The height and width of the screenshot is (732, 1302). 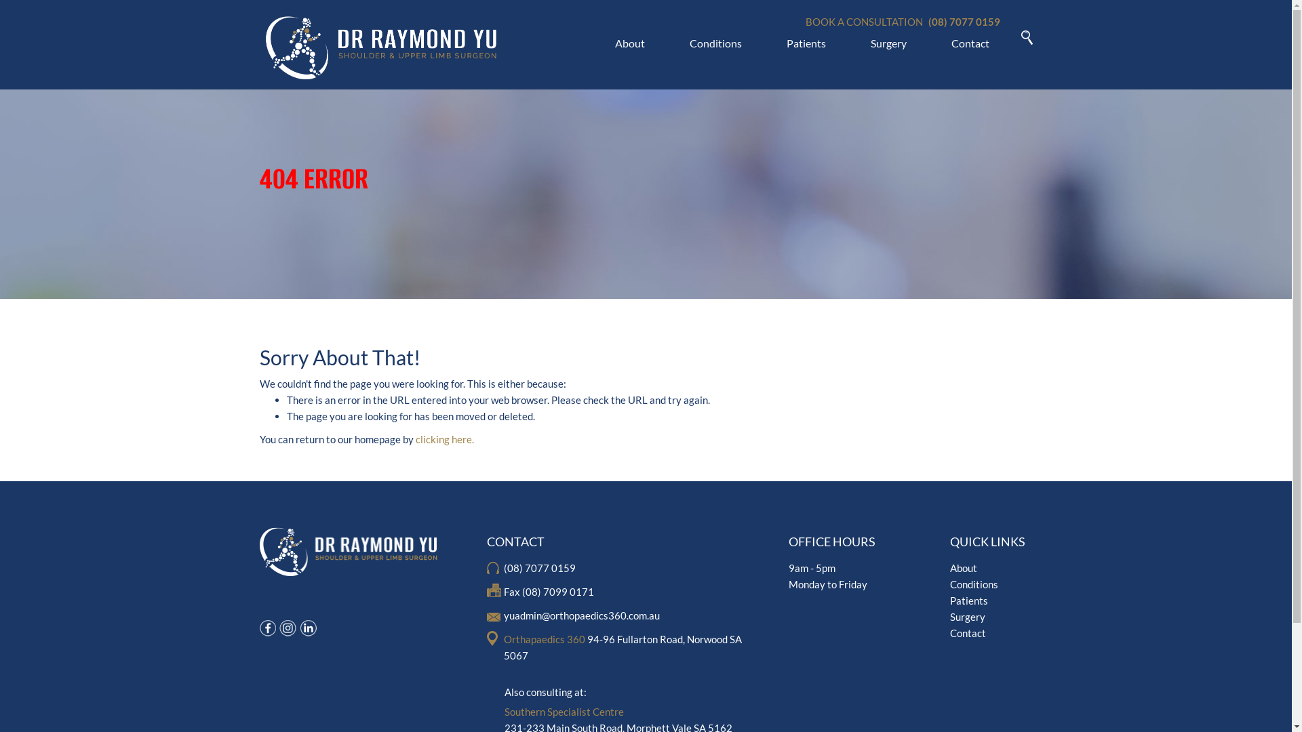 I want to click on (08) 7077 0159, so click(x=532, y=568).